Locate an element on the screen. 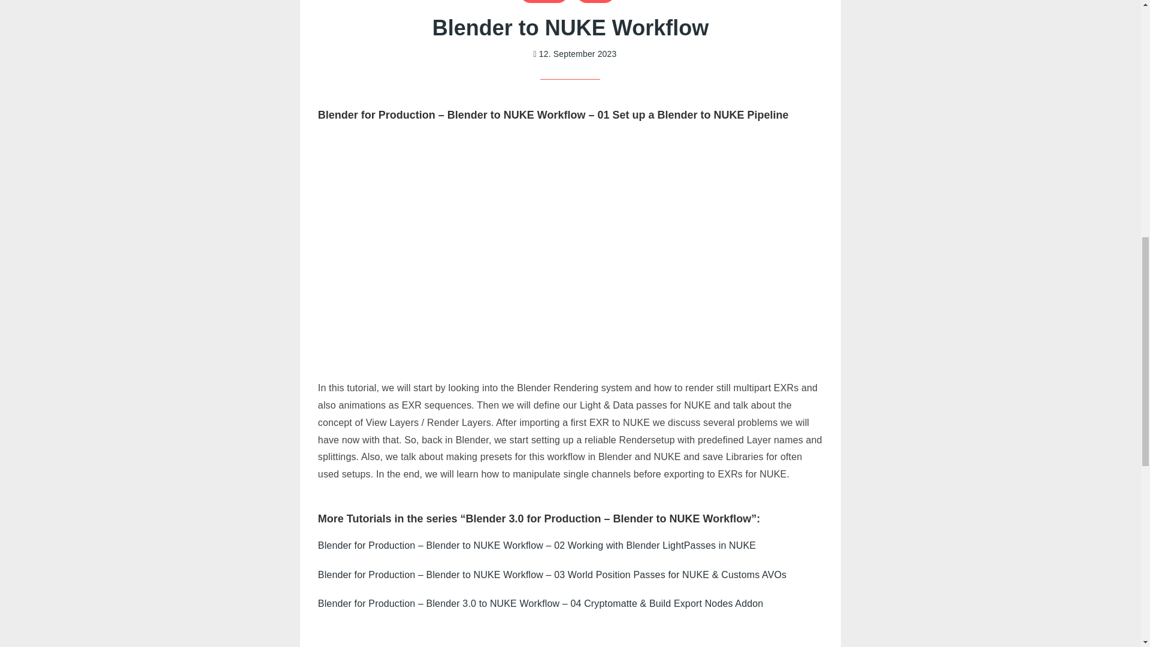 This screenshot has height=647, width=1150. Nuke is located at coordinates (595, 1).